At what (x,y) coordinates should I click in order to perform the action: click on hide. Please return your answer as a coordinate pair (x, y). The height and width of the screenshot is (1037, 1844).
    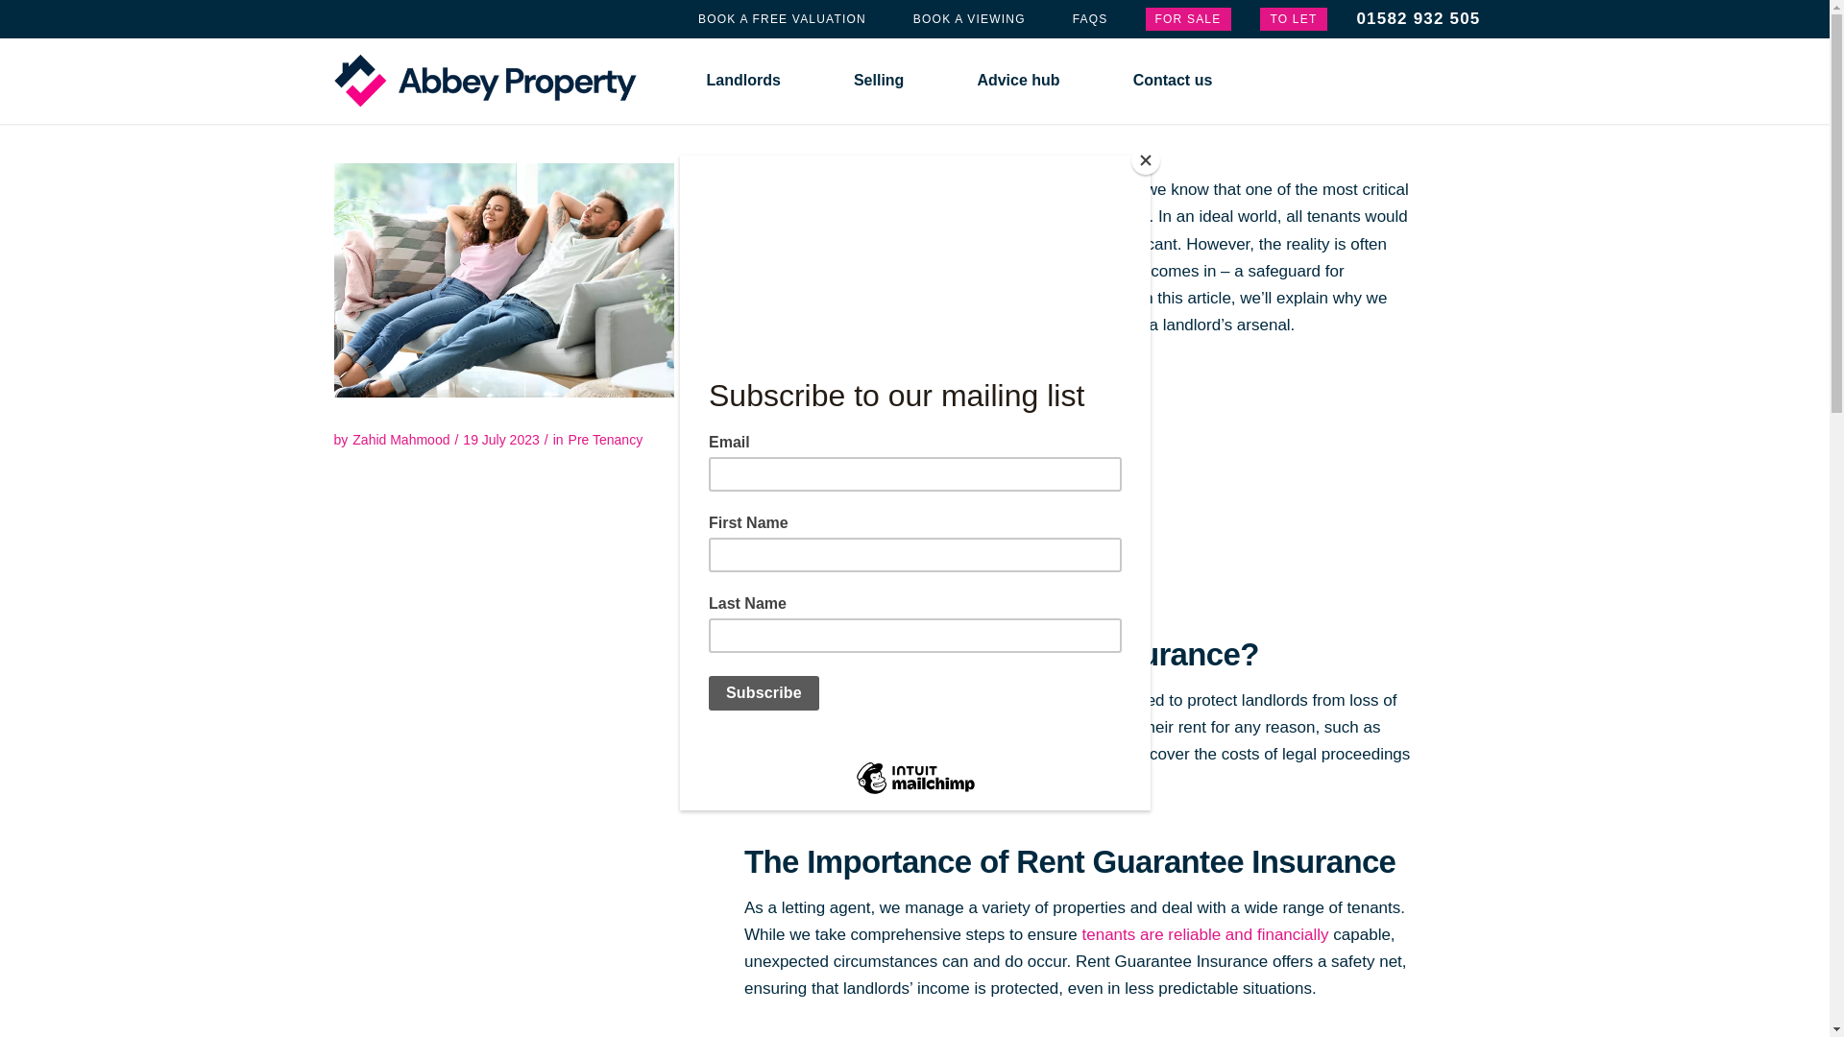
    Looking at the image, I should click on (861, 398).